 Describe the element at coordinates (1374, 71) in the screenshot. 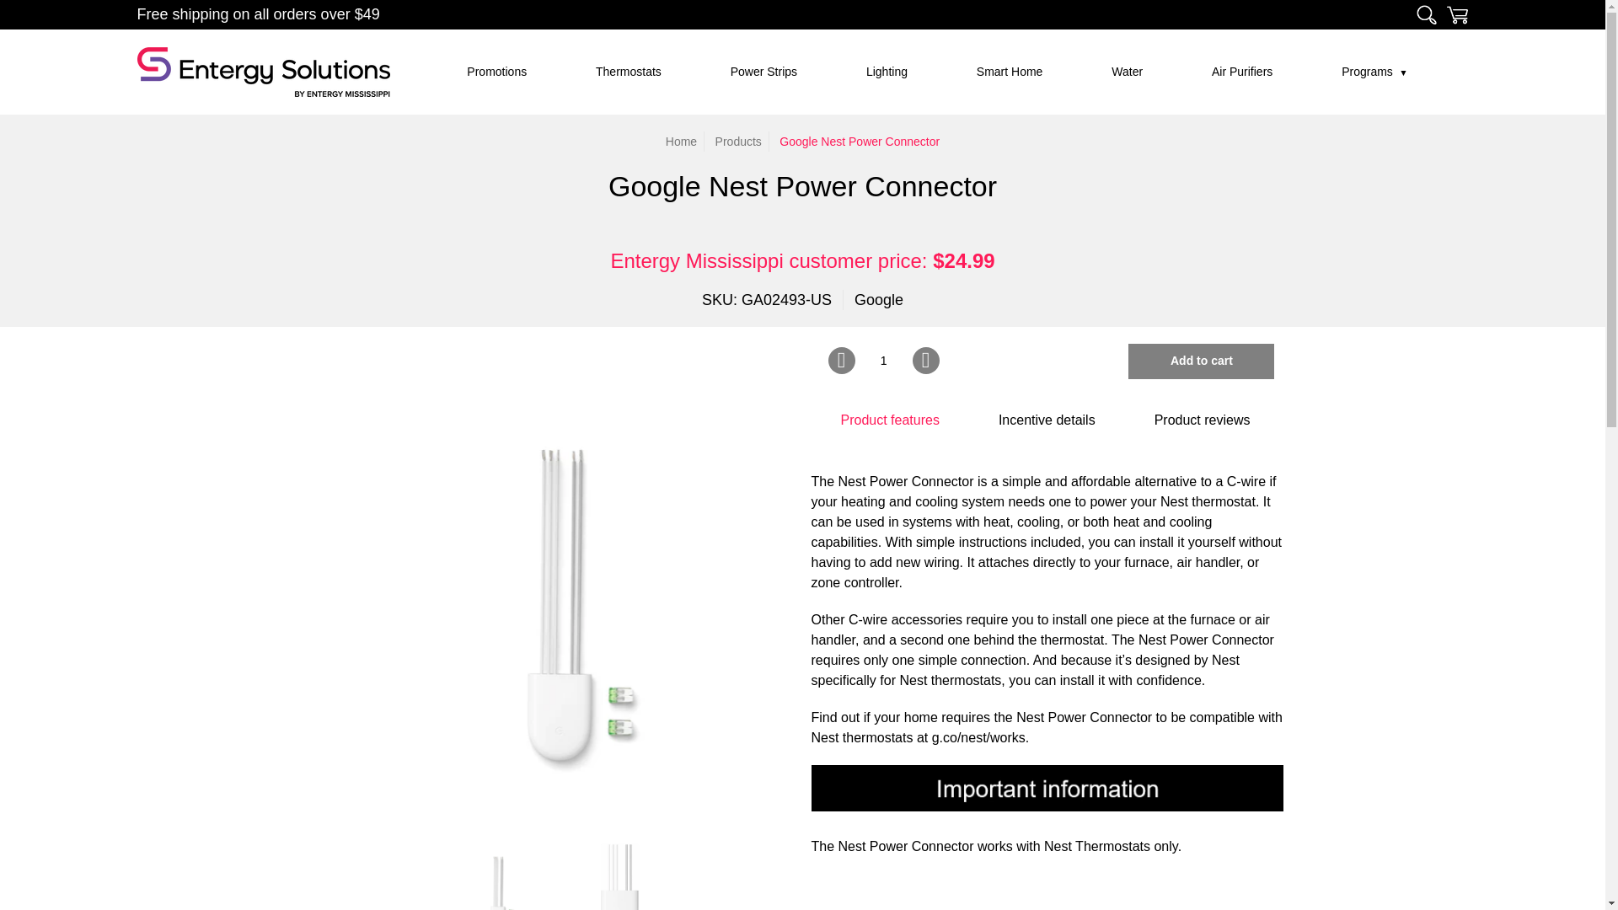

I see `testPrograms` at that location.